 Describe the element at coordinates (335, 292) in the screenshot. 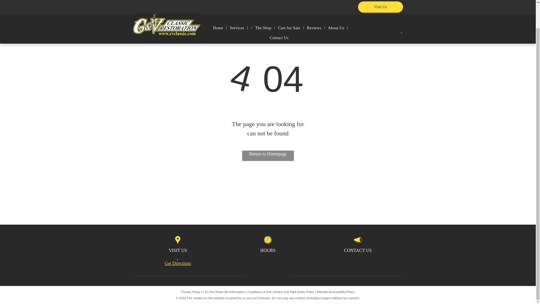

I see `Website Accessibility Policy` at that location.